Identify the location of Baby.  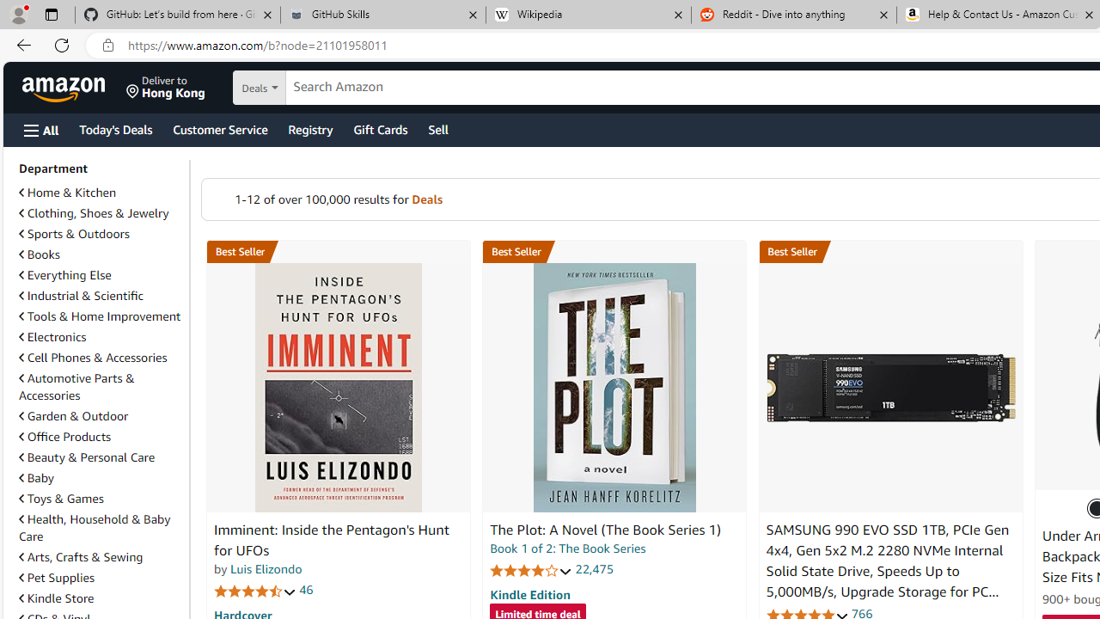
(101, 477).